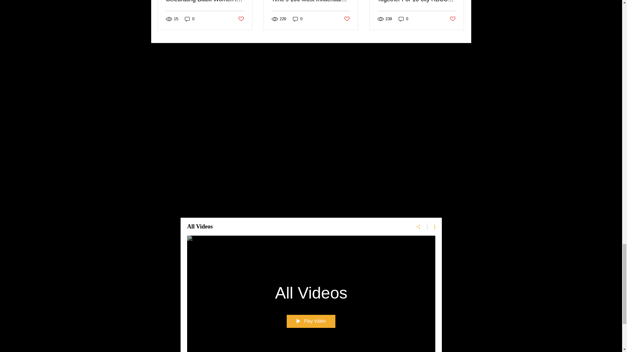  Describe the element at coordinates (453, 19) in the screenshot. I see `Post not marked as liked` at that location.